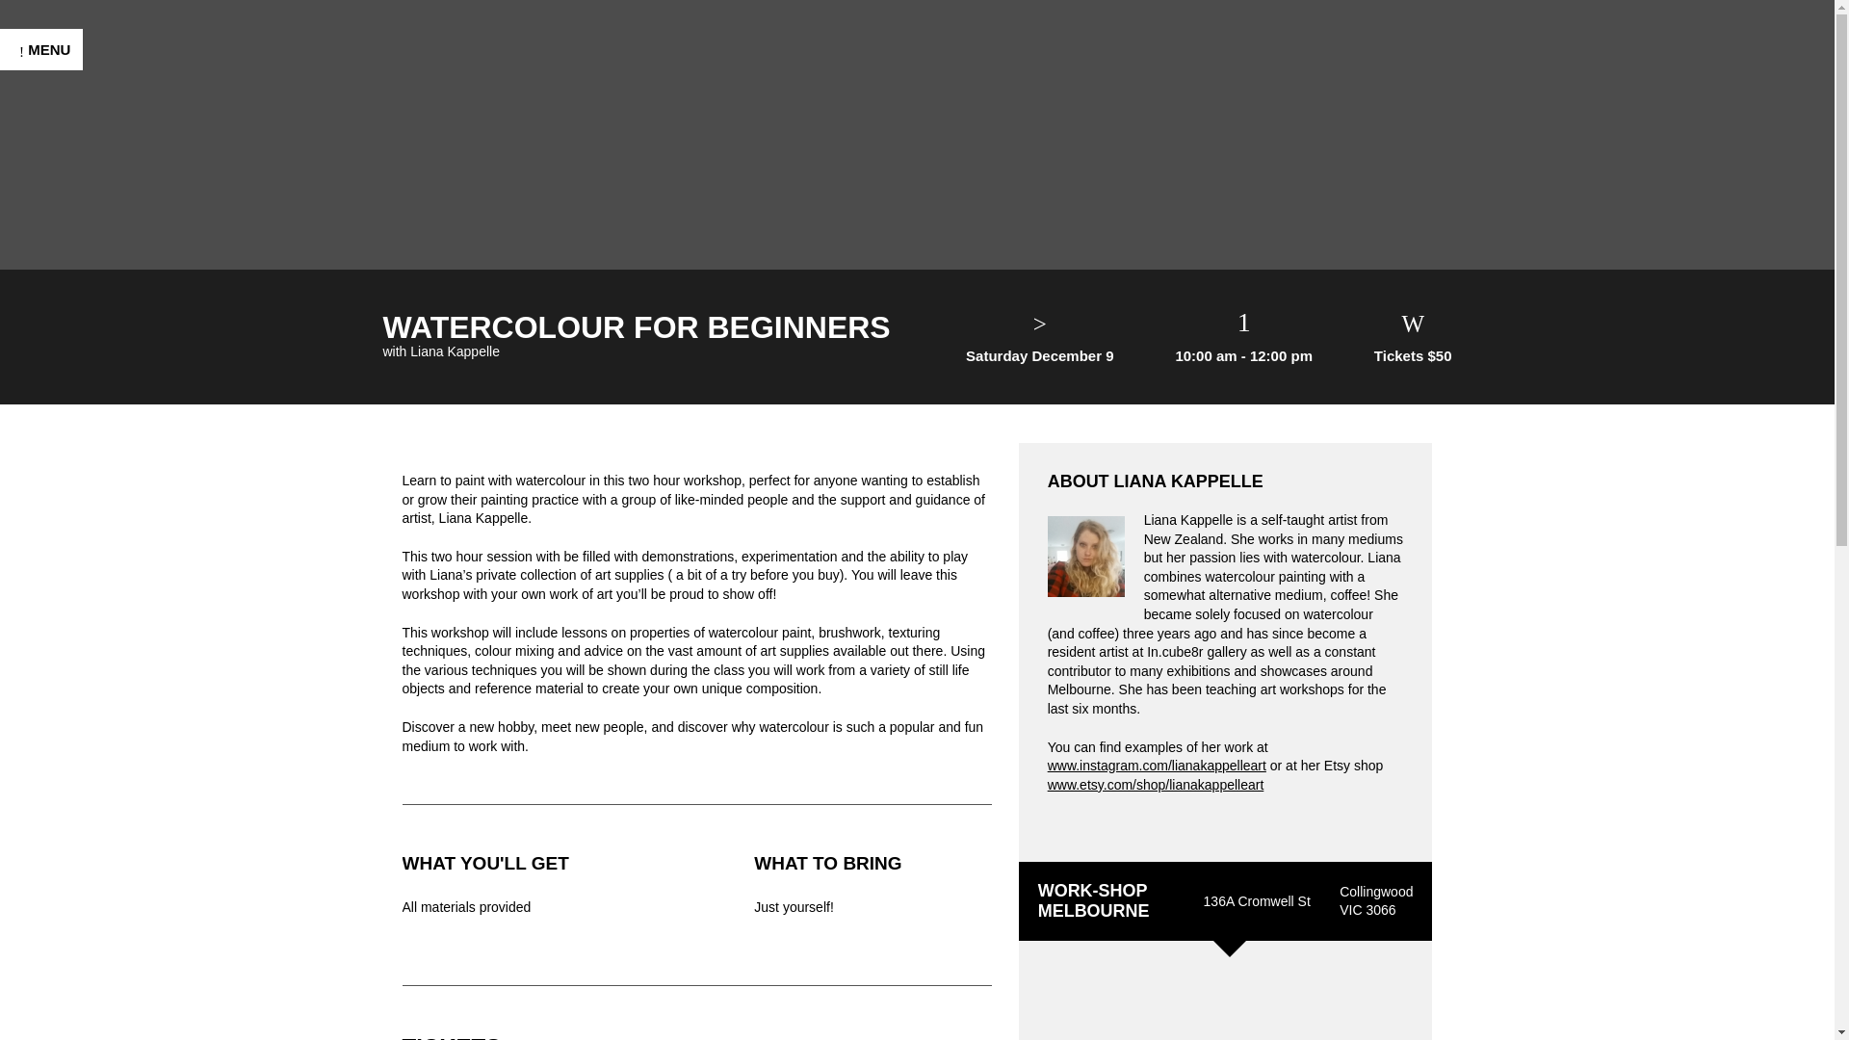  What do you see at coordinates (75, 420) in the screenshot?
I see `ACTIVATIONS` at bounding box center [75, 420].